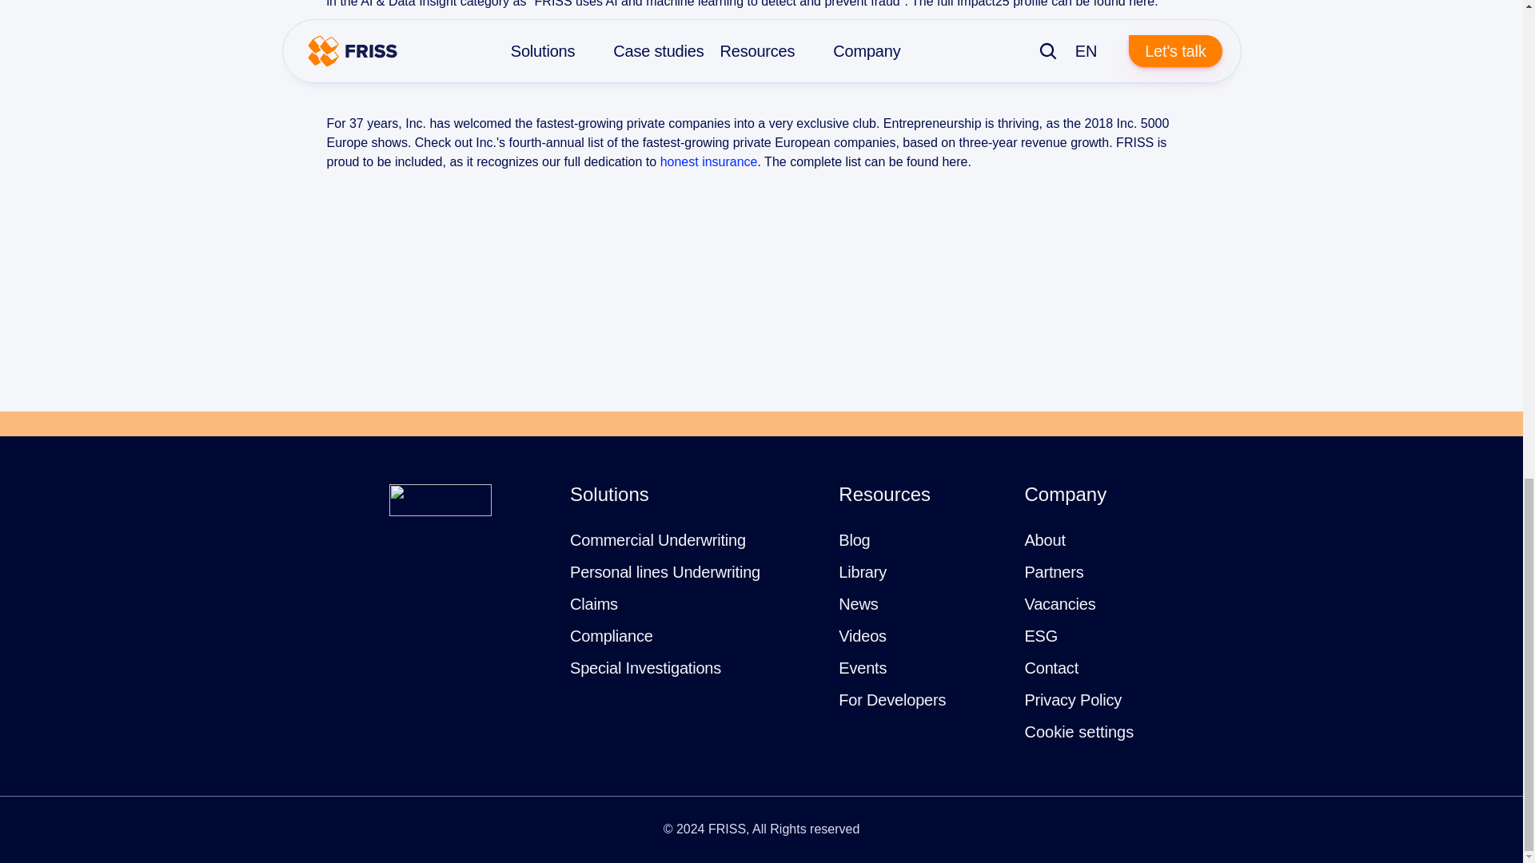  Describe the element at coordinates (593, 604) in the screenshot. I see `Claims` at that location.